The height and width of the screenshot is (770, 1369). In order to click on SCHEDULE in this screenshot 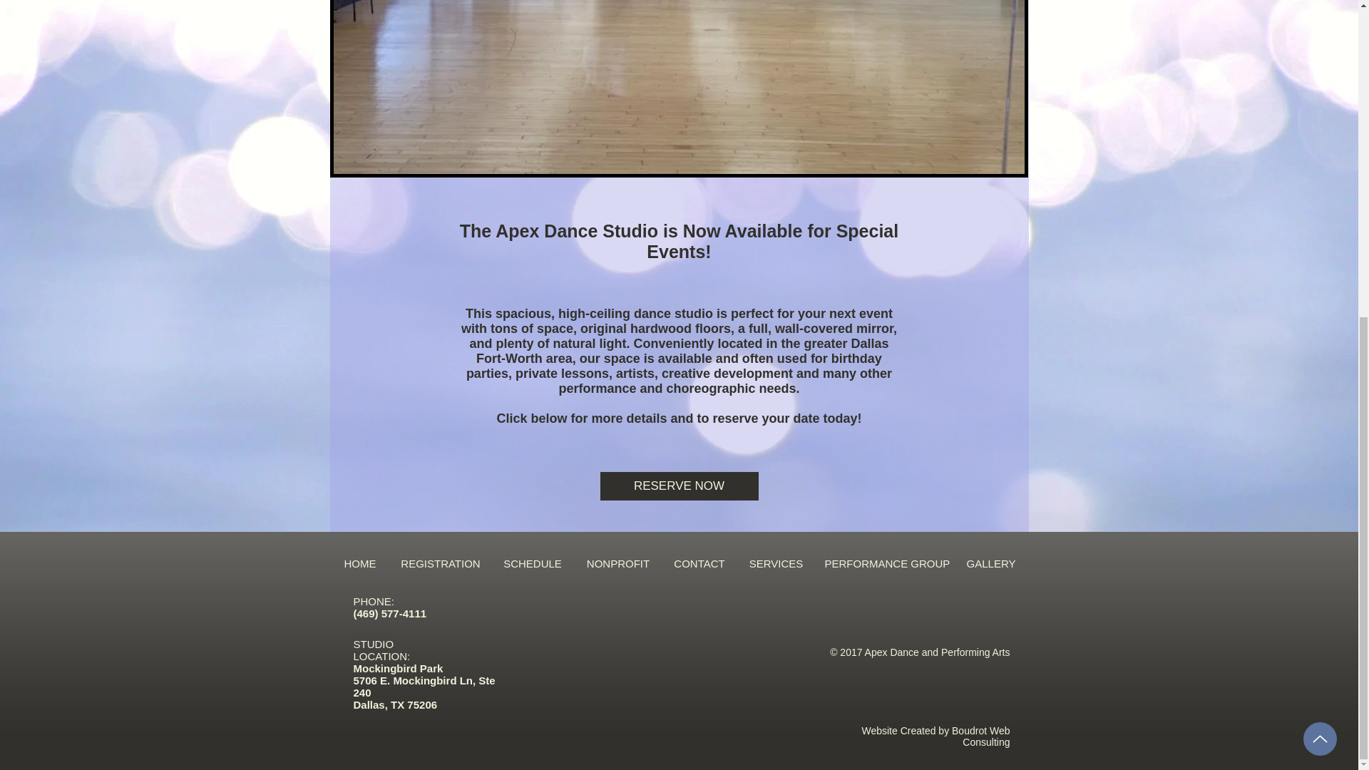, I will do `click(532, 563)`.